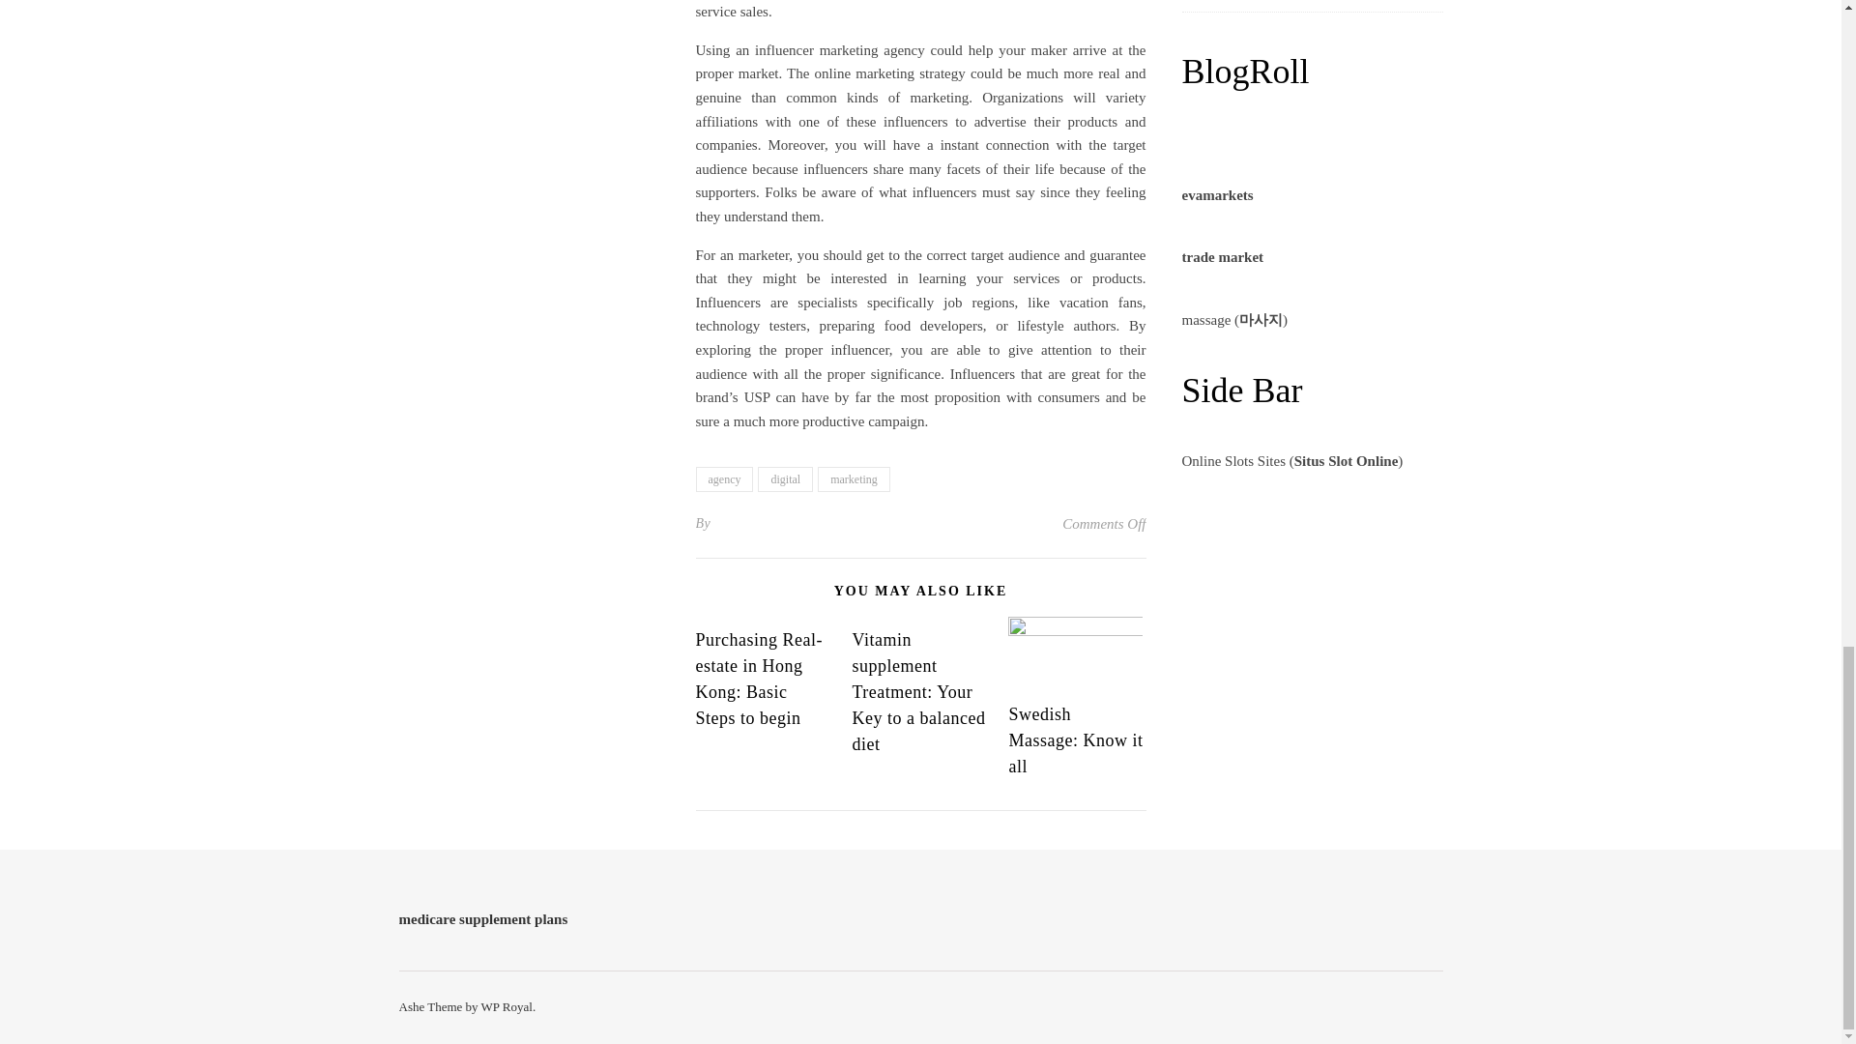  Describe the element at coordinates (759, 679) in the screenshot. I see `Purchasing Real-estate in Hong Kong: Basic Steps to begin` at that location.